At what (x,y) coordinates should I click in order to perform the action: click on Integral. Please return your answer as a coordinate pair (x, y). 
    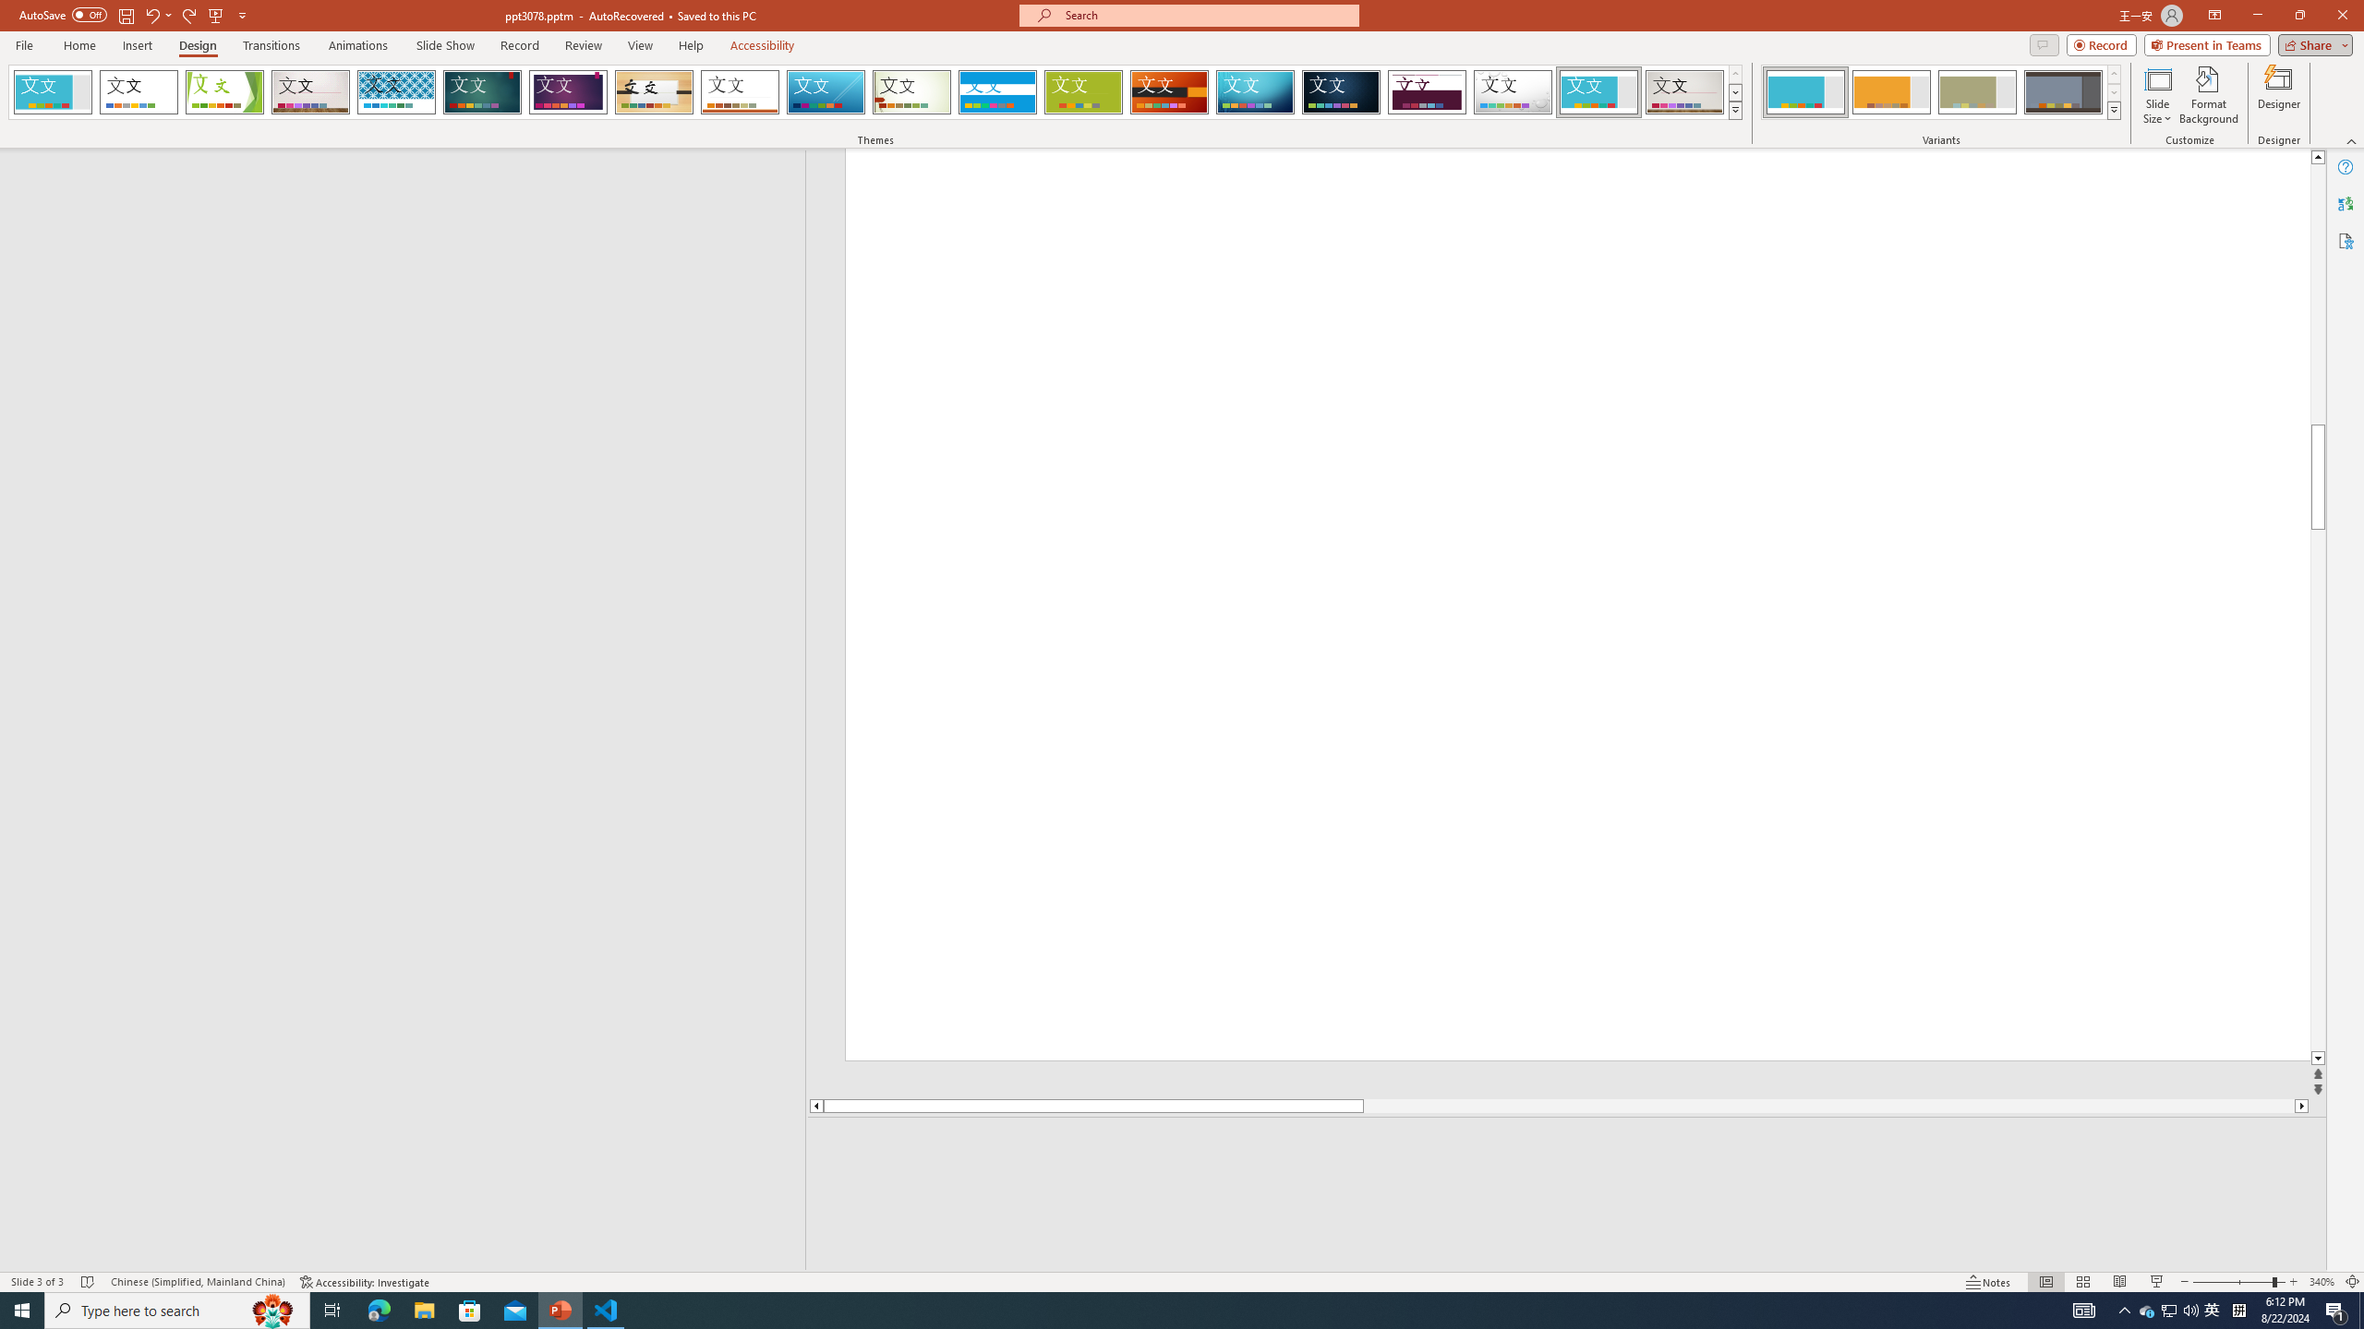
    Looking at the image, I should click on (397, 92).